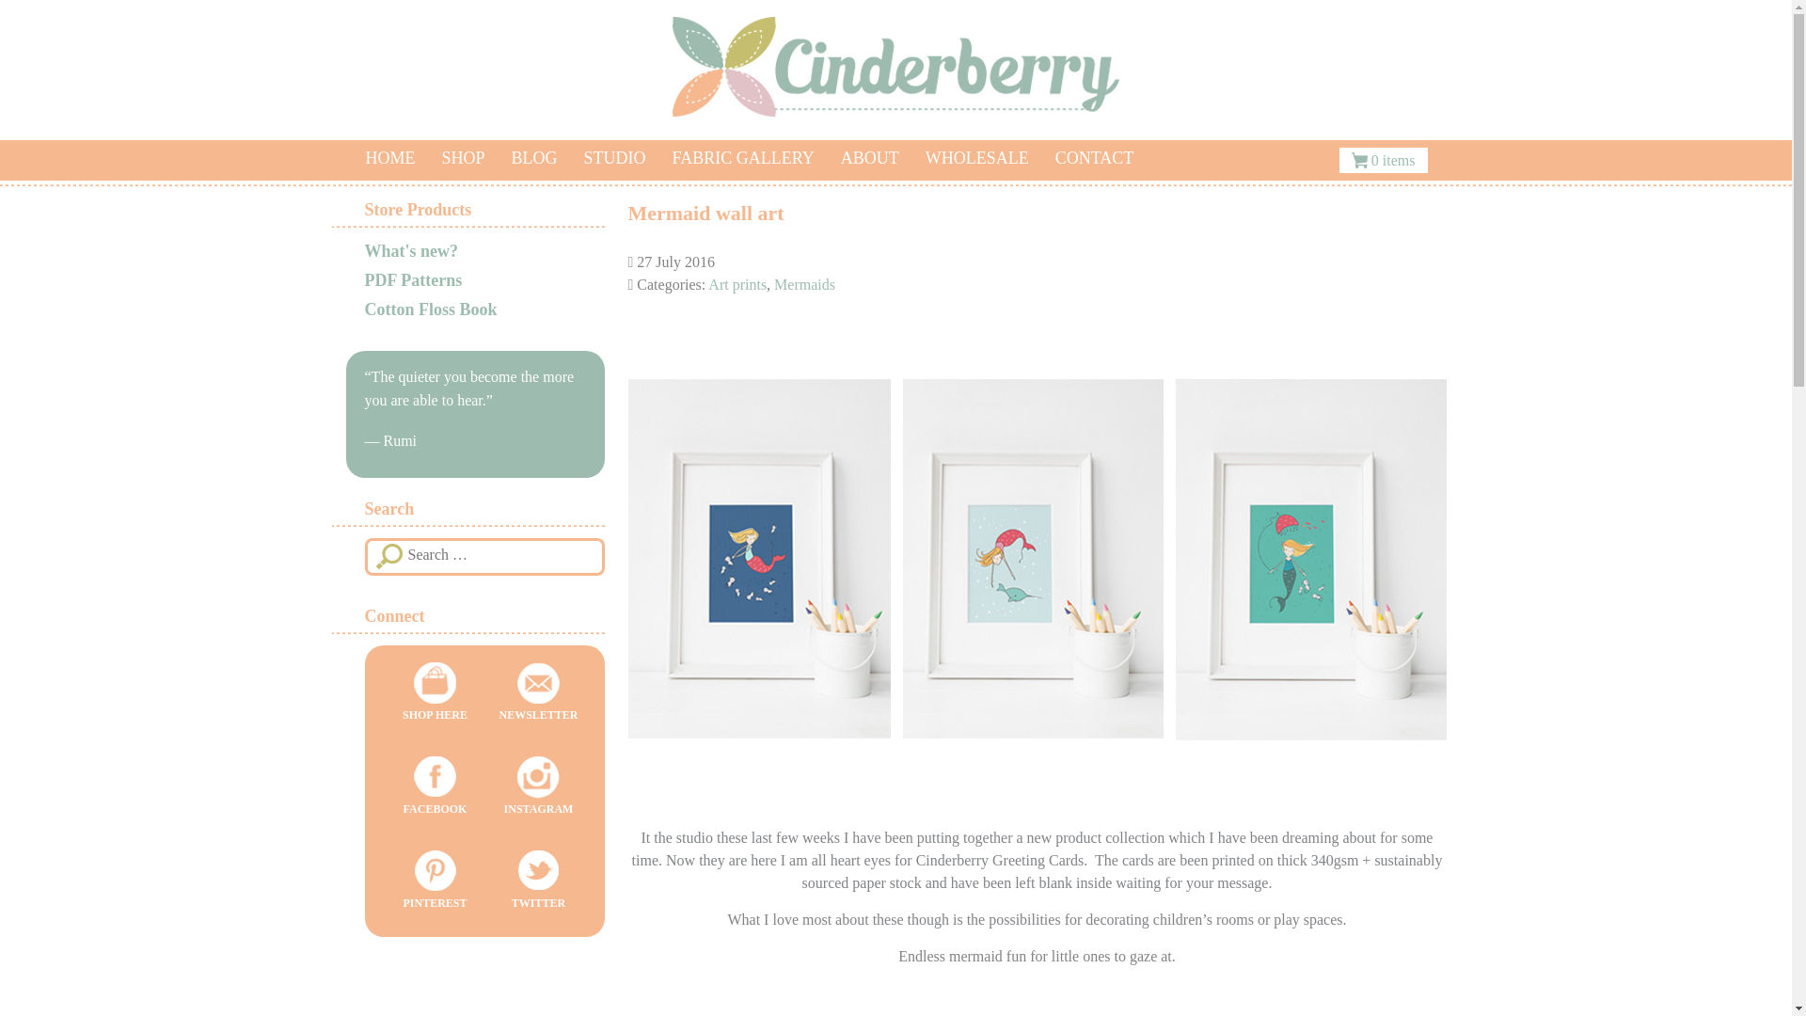 This screenshot has width=1806, height=1016. I want to click on Start shopping, so click(1384, 160).